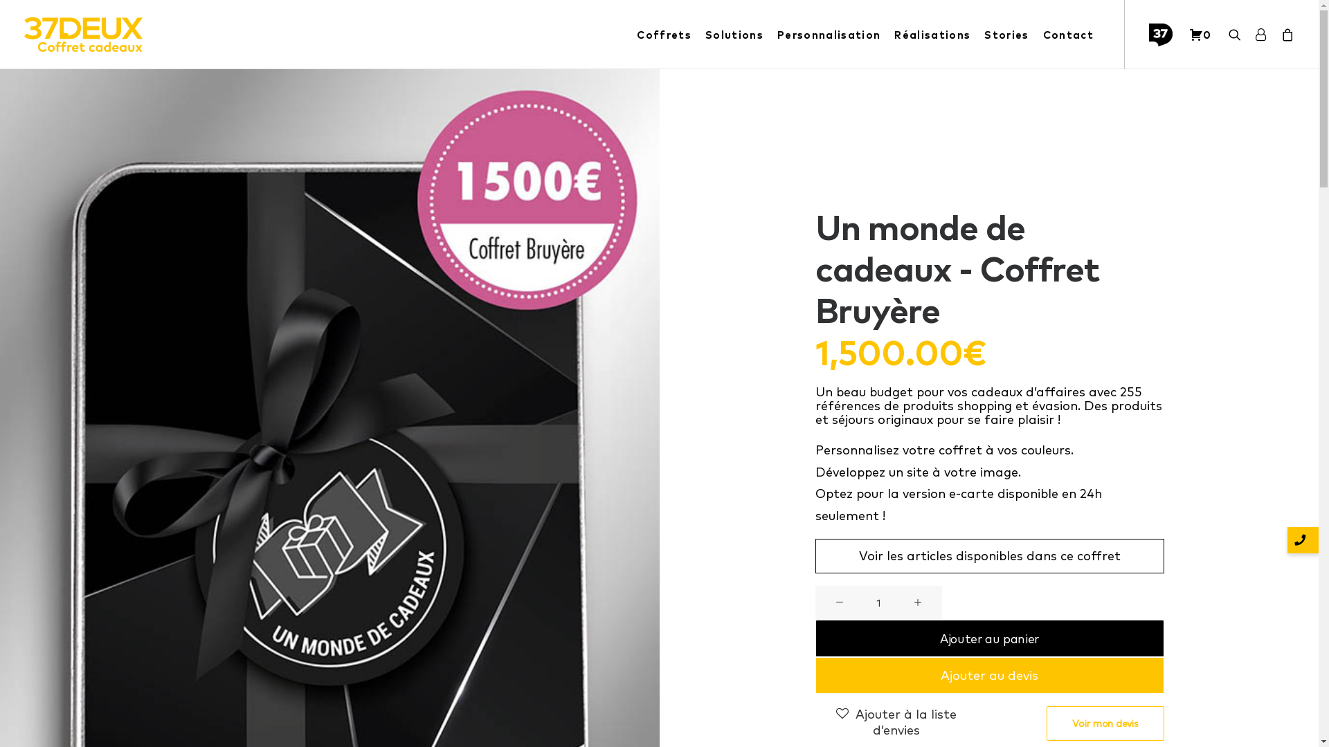 The width and height of the screenshot is (1329, 747). What do you see at coordinates (1285, 35) in the screenshot?
I see `cart` at bounding box center [1285, 35].